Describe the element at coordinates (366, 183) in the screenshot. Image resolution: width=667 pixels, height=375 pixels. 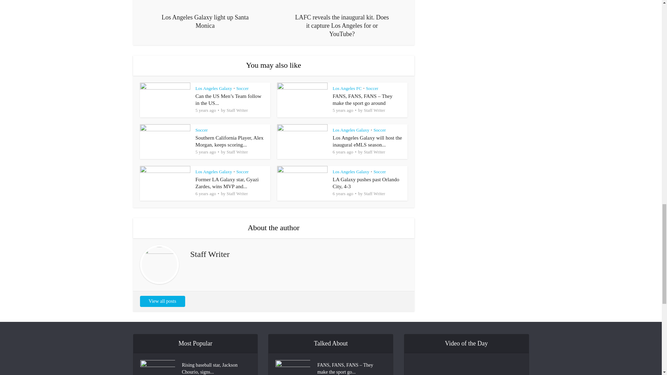
I see `LA Galaxy pushes past Orlando City, 4-3` at that location.